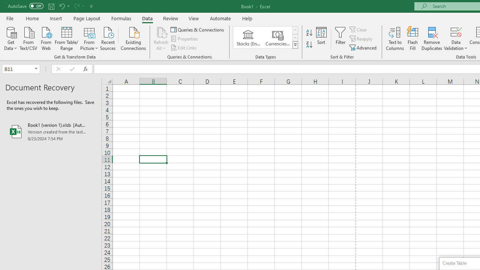  I want to click on From Picture, so click(89, 38).